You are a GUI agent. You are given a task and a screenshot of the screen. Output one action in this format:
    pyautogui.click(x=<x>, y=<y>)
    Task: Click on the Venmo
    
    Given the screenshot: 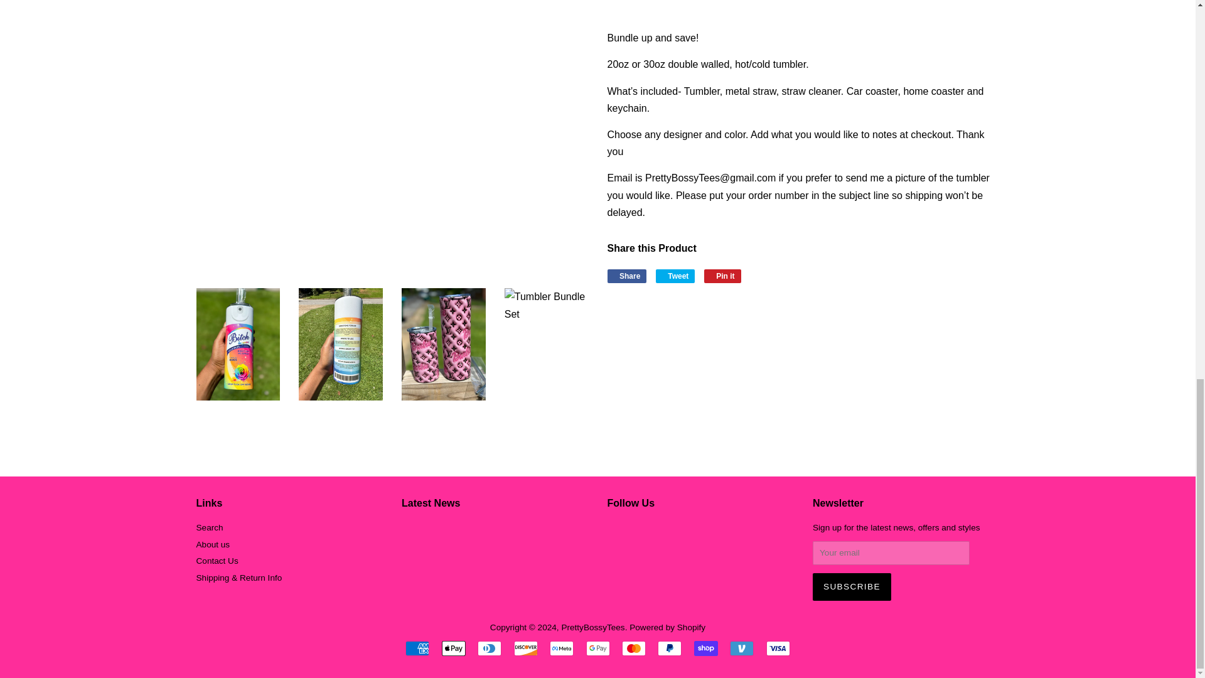 What is the action you would take?
    pyautogui.click(x=742, y=648)
    